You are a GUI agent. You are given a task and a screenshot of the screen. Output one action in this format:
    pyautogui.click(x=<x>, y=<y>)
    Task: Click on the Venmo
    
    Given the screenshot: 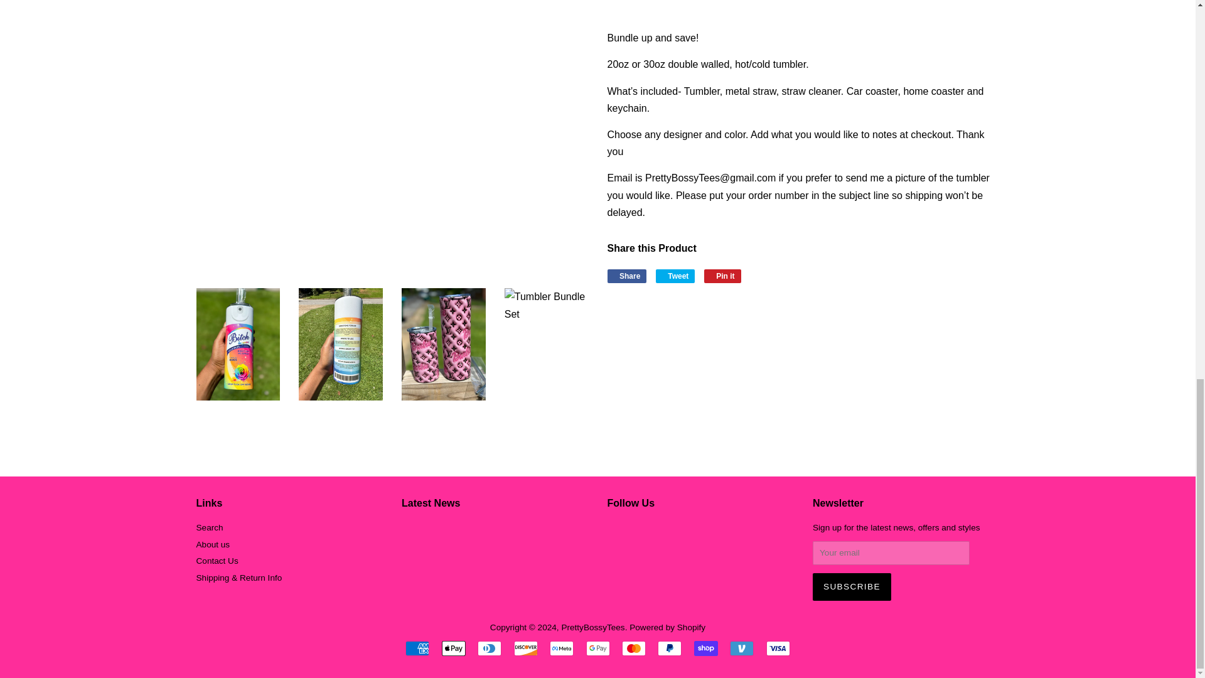 What is the action you would take?
    pyautogui.click(x=742, y=648)
    